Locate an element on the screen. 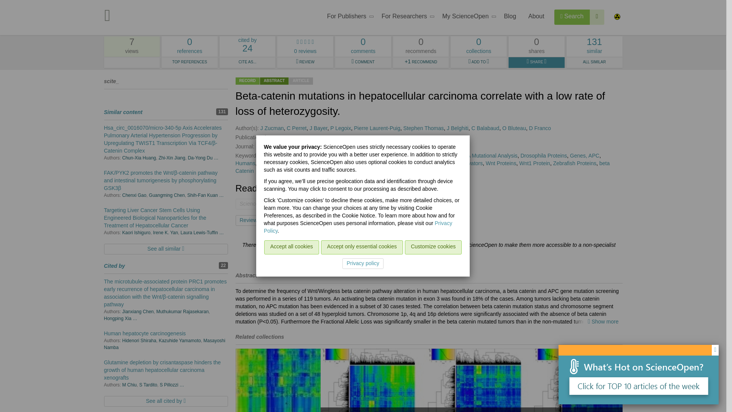  My ScienceOpen is located at coordinates (189, 47).